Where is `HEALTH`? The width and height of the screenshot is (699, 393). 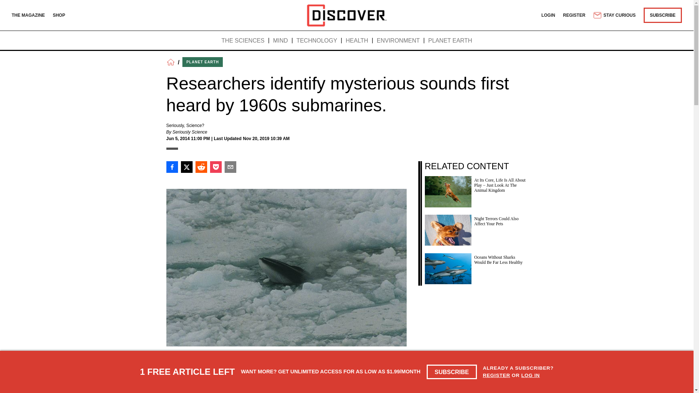 HEALTH is located at coordinates (357, 41).